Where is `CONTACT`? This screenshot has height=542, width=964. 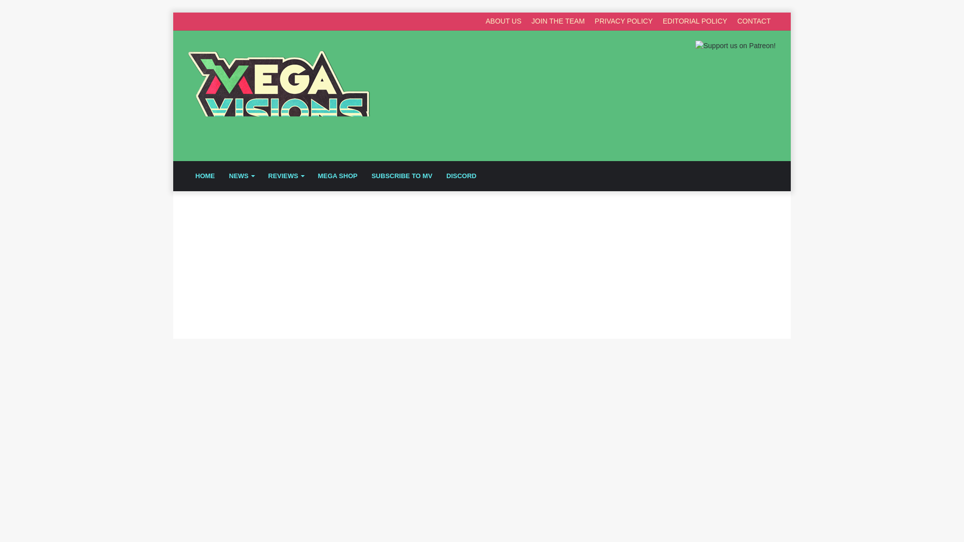 CONTACT is located at coordinates (754, 21).